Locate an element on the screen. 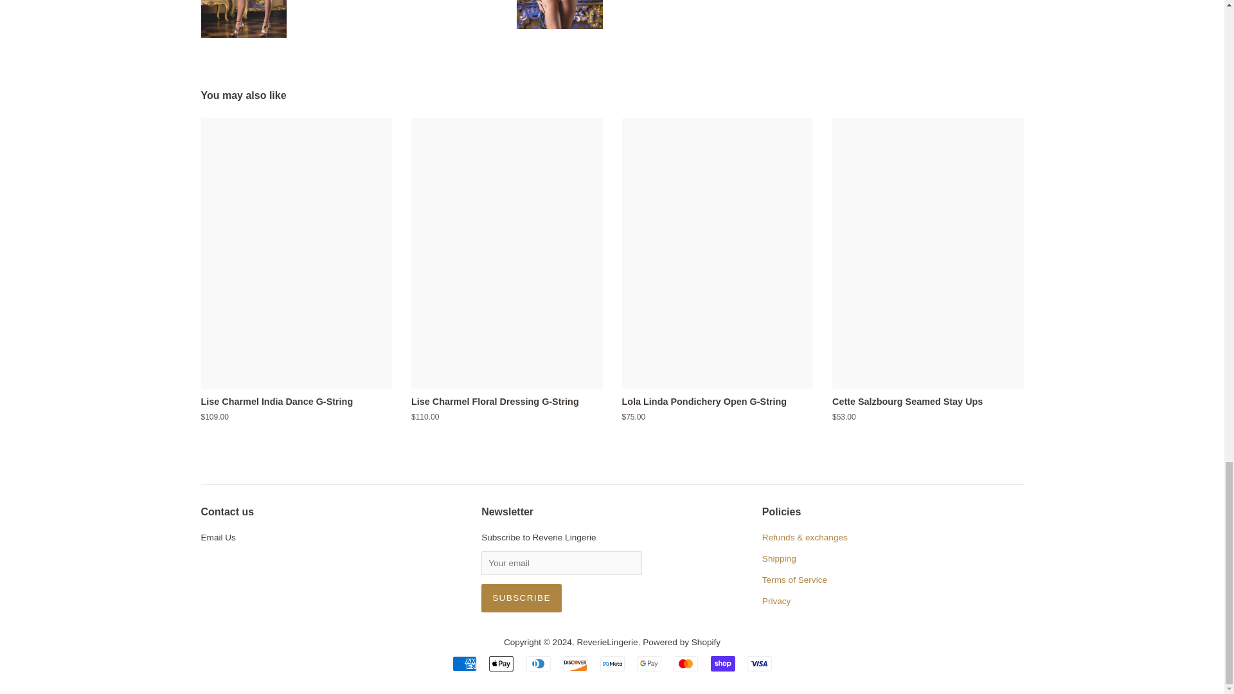  Google Pay is located at coordinates (649, 663).